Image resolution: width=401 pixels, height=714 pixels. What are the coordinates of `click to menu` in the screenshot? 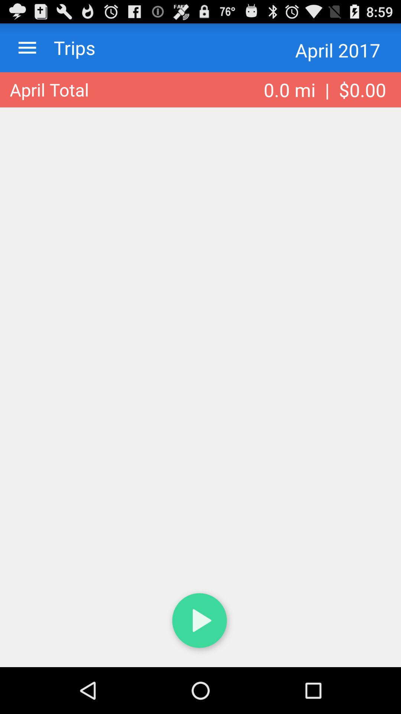 It's located at (27, 48).